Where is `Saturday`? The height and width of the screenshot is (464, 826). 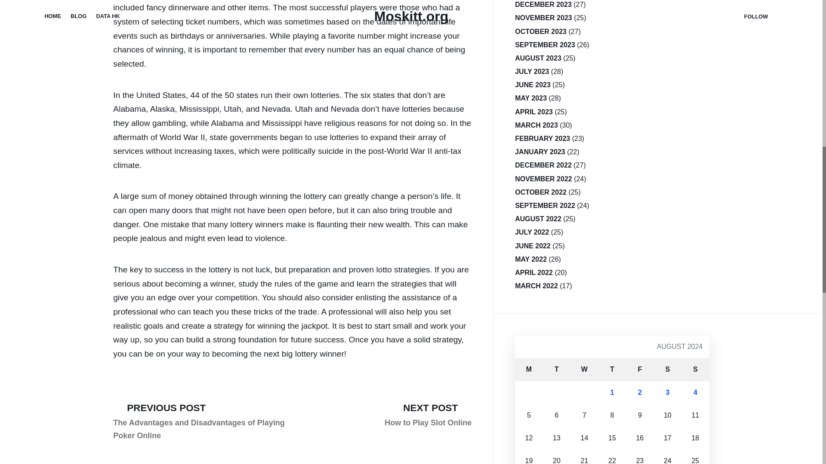 Saturday is located at coordinates (532, 71).